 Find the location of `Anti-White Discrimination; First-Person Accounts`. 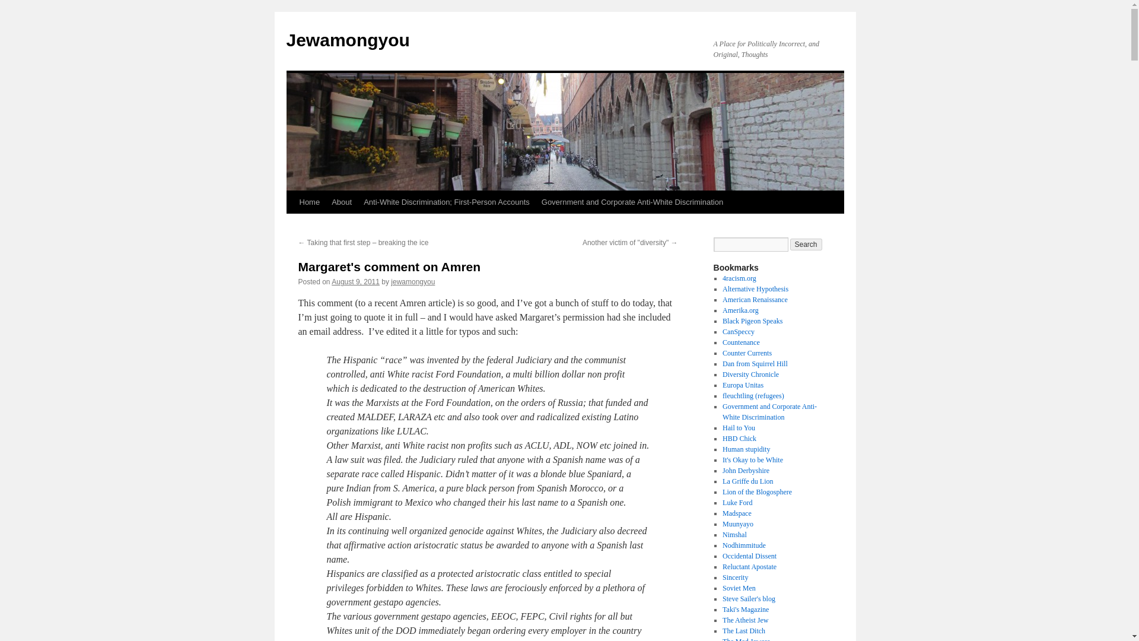

Anti-White Discrimination; First-Person Accounts is located at coordinates (446, 202).